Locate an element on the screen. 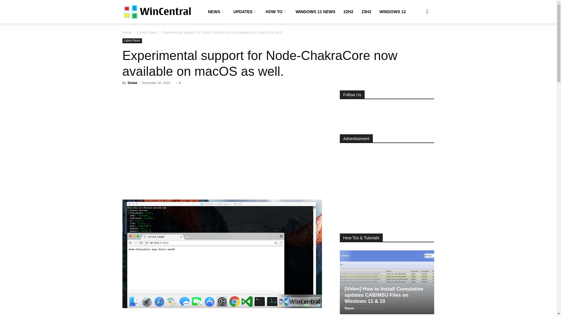 This screenshot has height=316, width=561. Home is located at coordinates (127, 32).